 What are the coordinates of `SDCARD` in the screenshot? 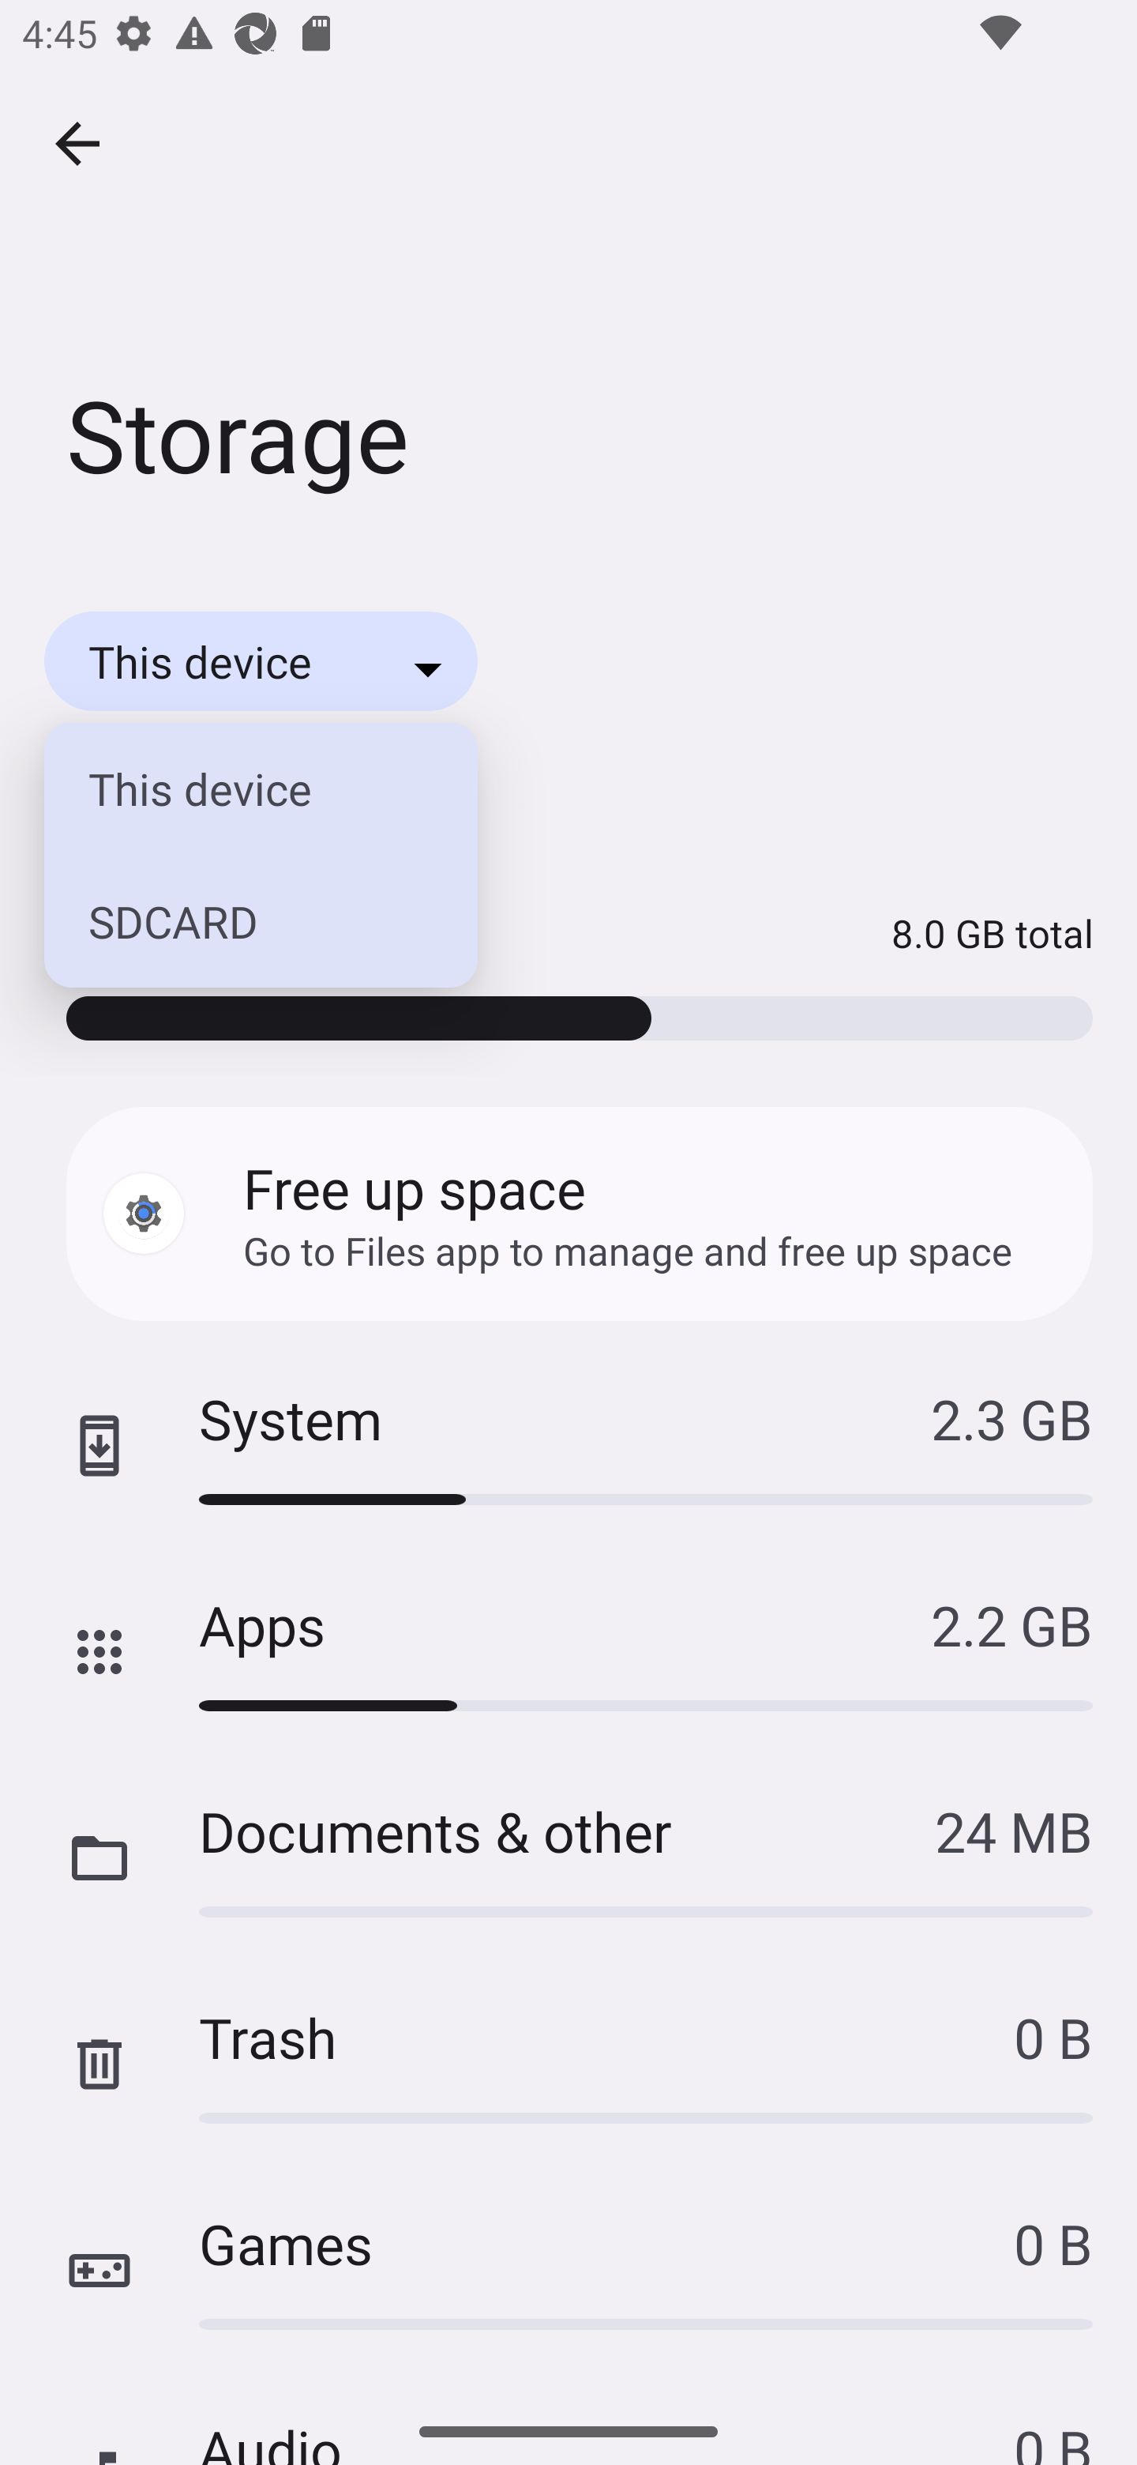 It's located at (245, 921).